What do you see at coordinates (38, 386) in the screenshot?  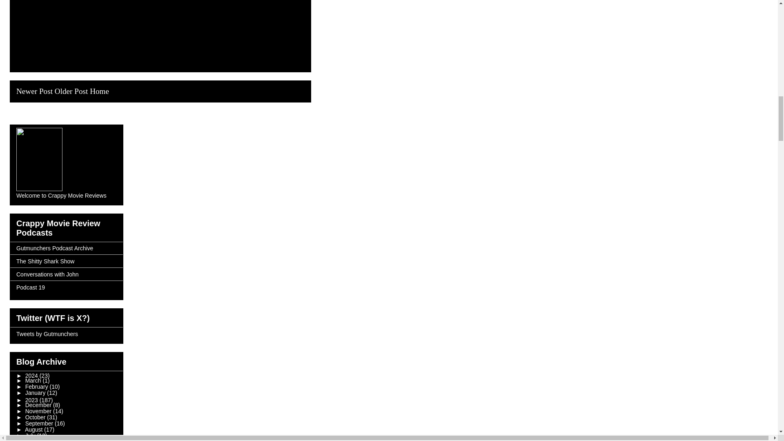 I see `February` at bounding box center [38, 386].